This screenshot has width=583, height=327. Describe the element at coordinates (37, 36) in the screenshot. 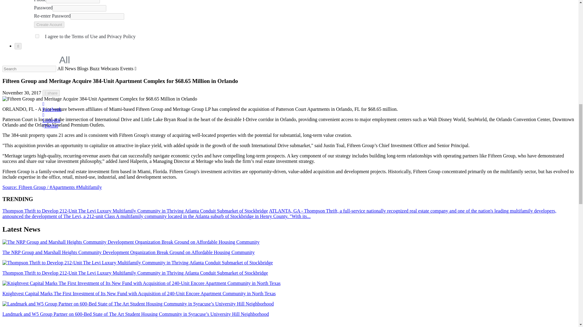

I see `true` at that location.